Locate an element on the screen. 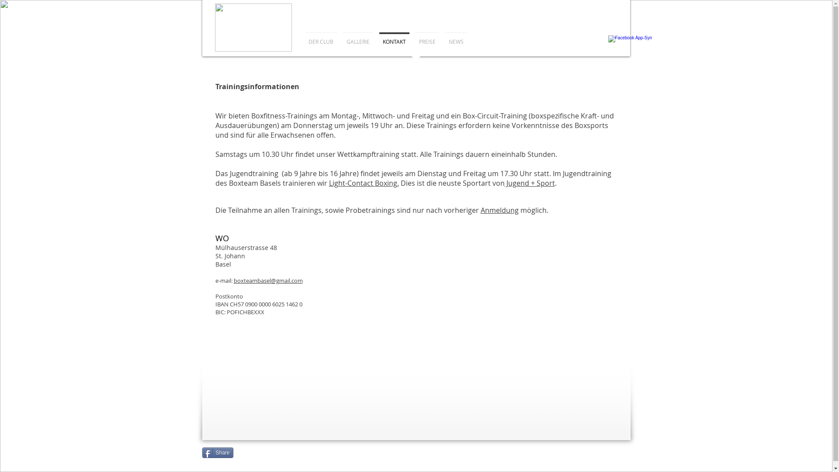  Share is located at coordinates (218, 453).